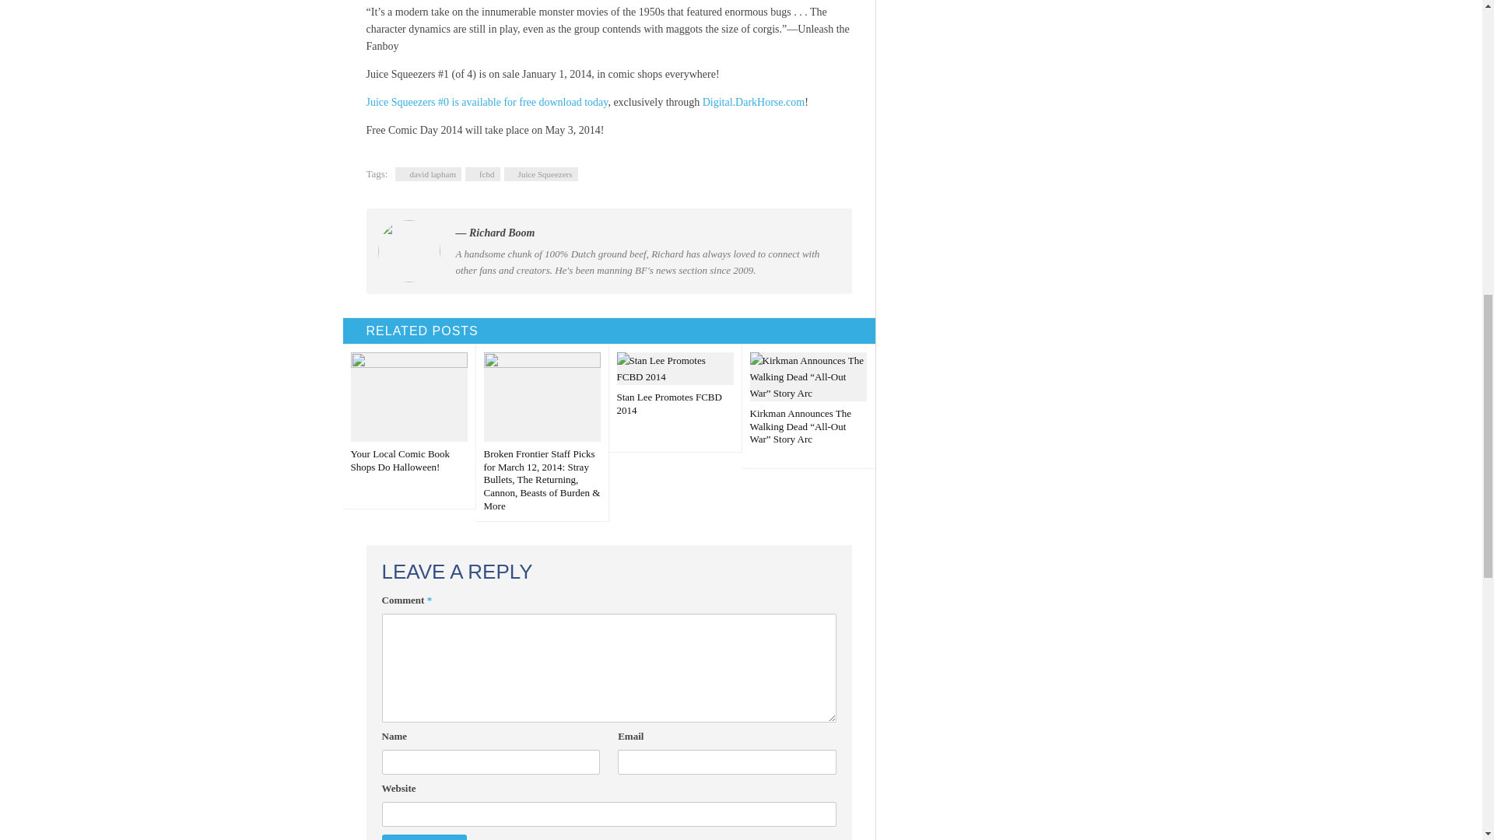 The width and height of the screenshot is (1494, 840). What do you see at coordinates (423, 837) in the screenshot?
I see `Post Comment` at bounding box center [423, 837].